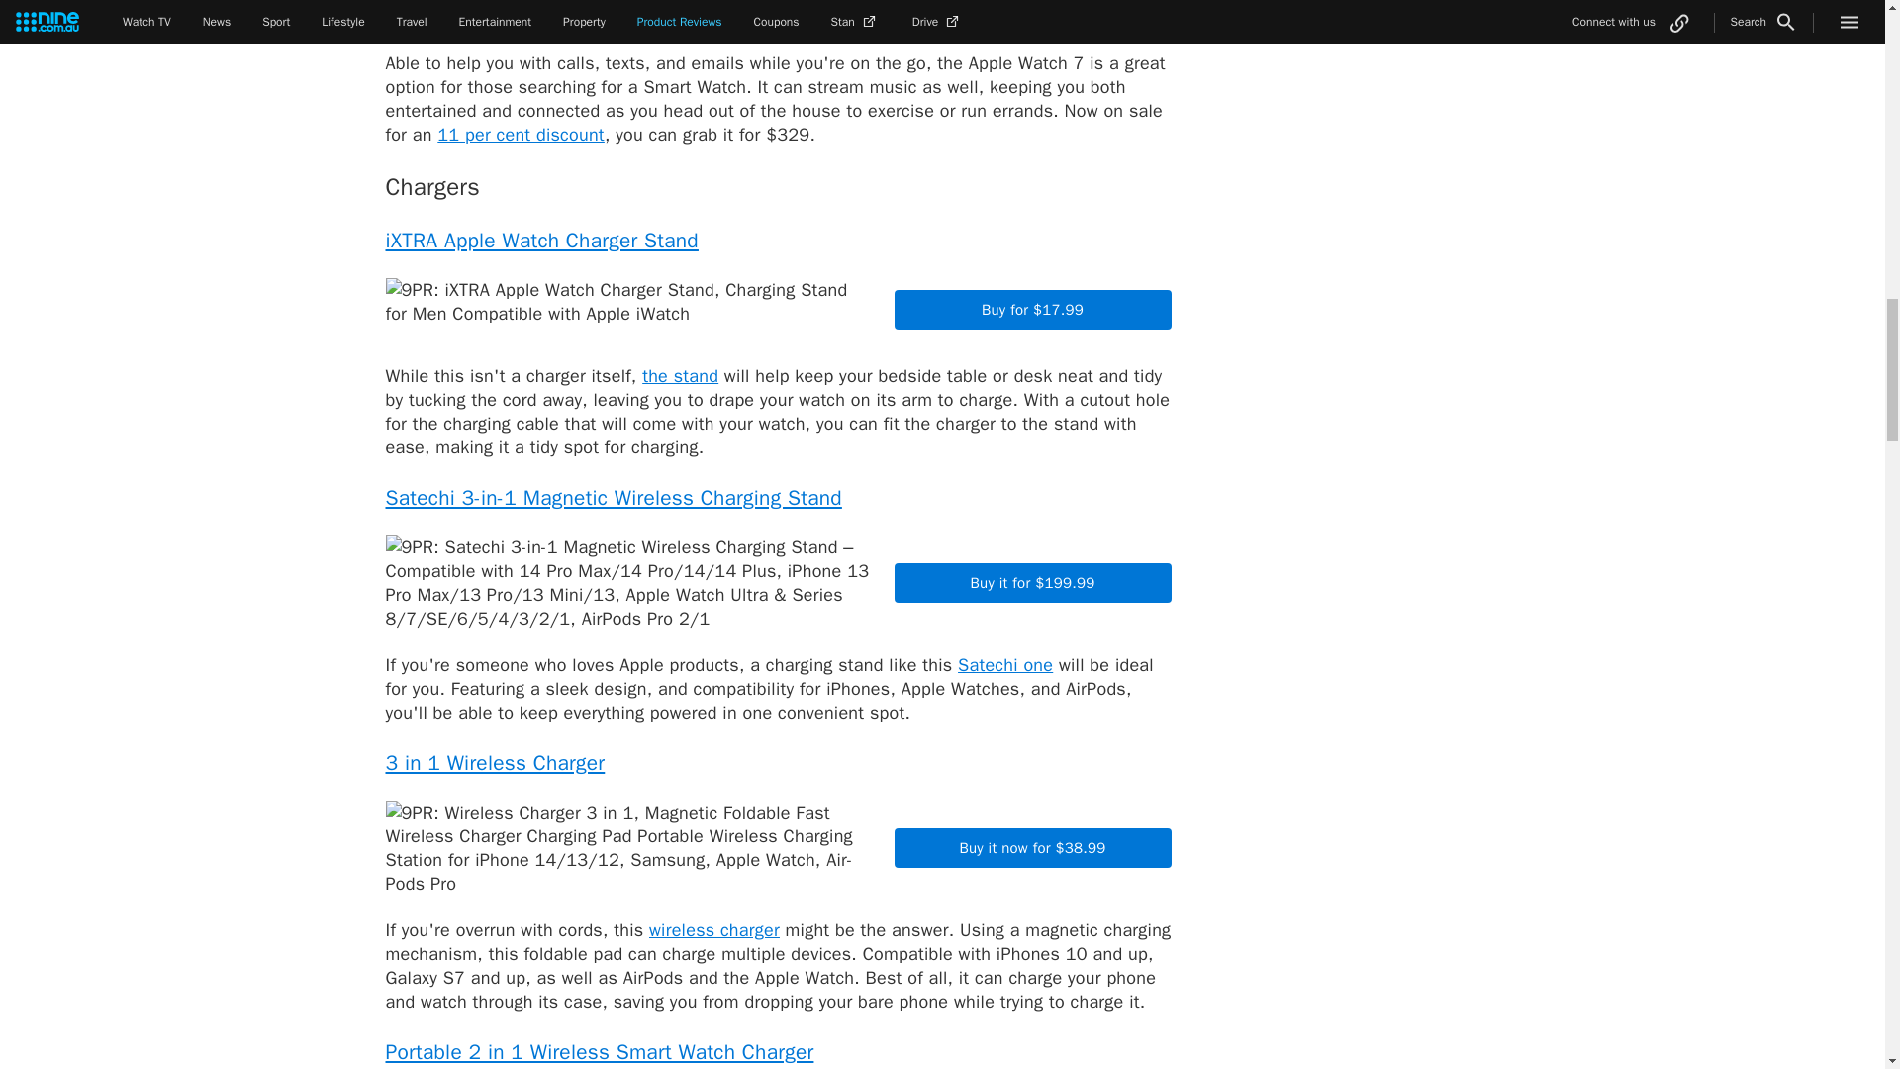 Image resolution: width=1900 pixels, height=1069 pixels. Describe the element at coordinates (521, 135) in the screenshot. I see `11 per cent discount` at that location.